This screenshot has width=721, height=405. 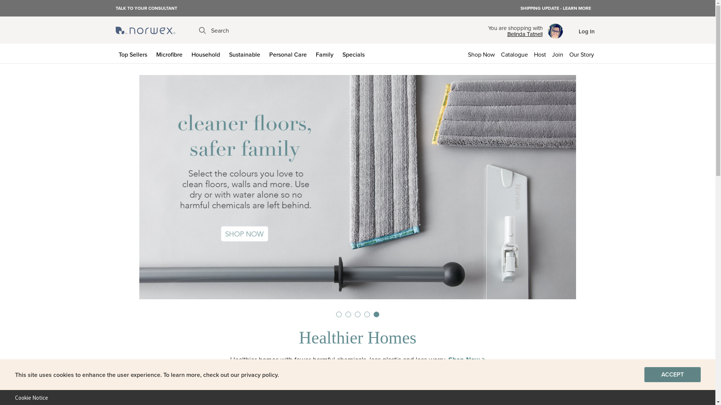 What do you see at coordinates (207, 53) in the screenshot?
I see `Household` at bounding box center [207, 53].